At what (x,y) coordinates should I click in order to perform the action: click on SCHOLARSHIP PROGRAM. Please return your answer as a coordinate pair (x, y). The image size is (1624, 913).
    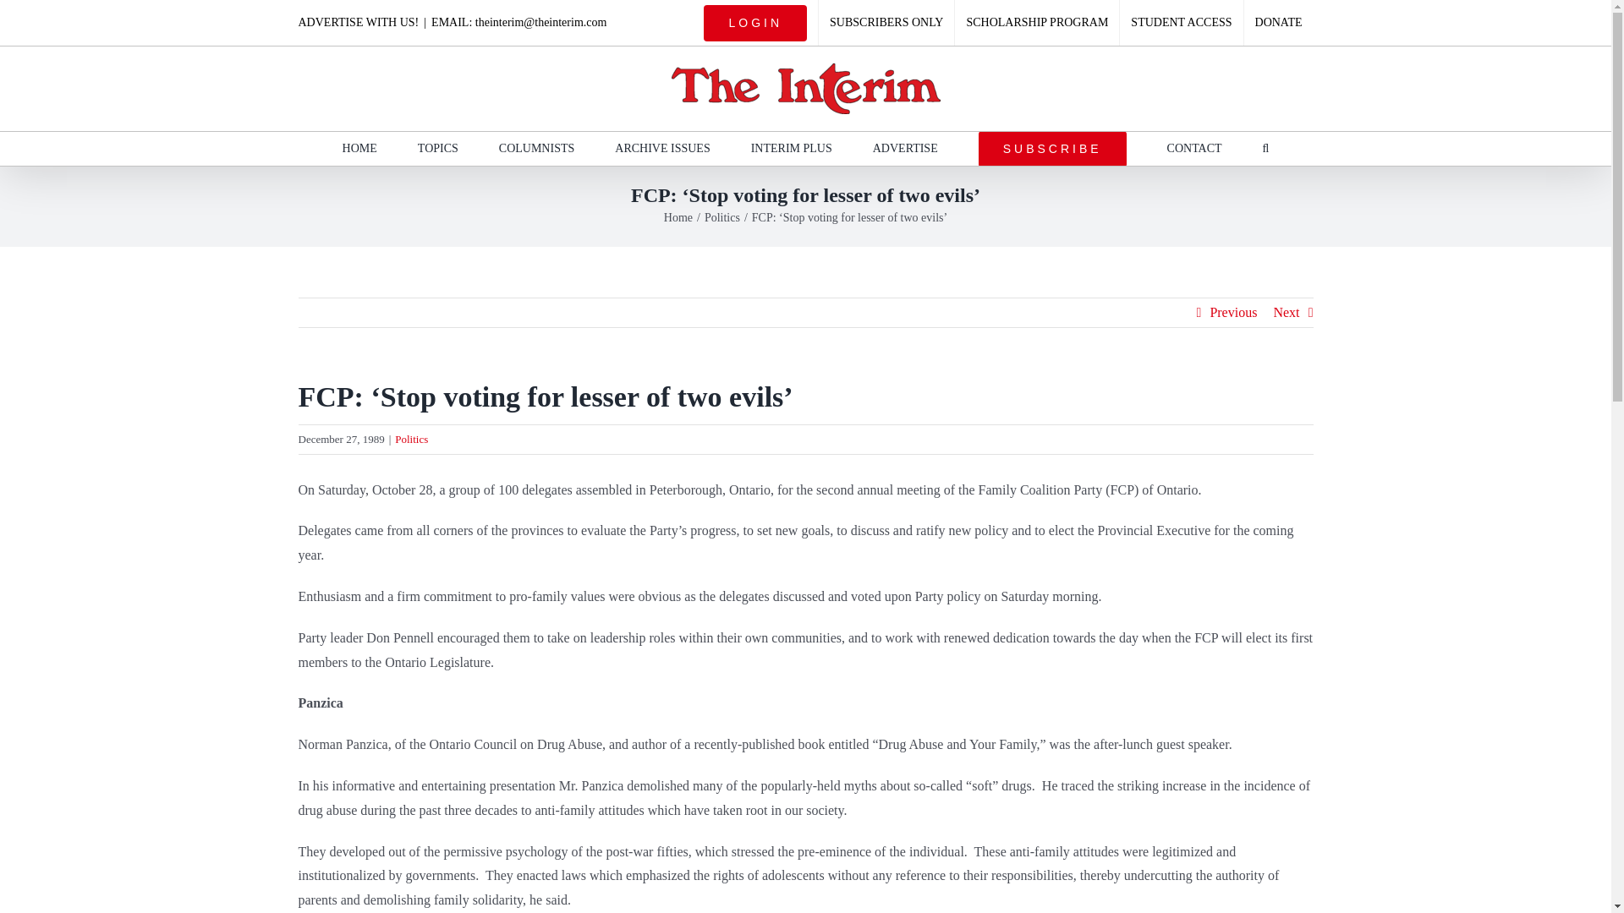
    Looking at the image, I should click on (1036, 23).